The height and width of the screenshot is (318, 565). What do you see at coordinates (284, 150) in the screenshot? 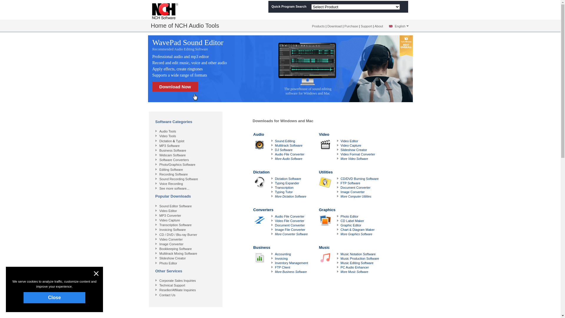
I see `DJ Software` at bounding box center [284, 150].